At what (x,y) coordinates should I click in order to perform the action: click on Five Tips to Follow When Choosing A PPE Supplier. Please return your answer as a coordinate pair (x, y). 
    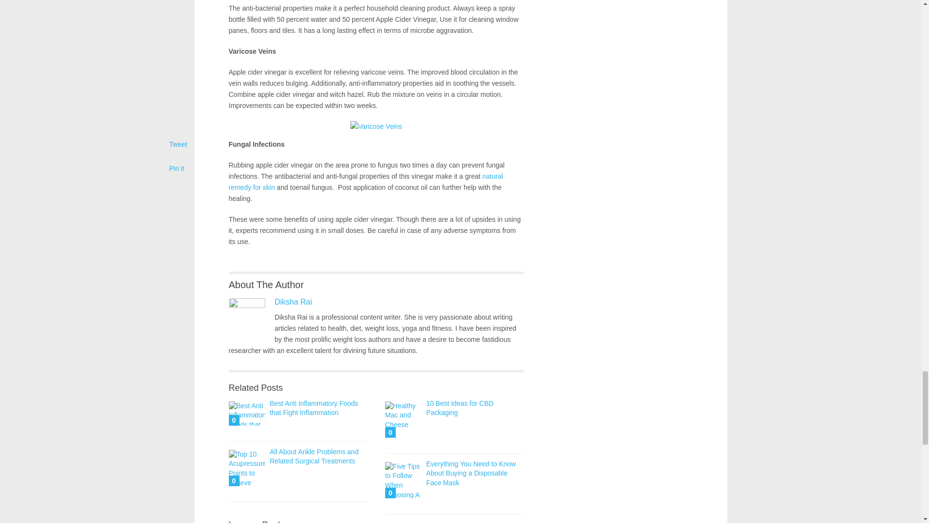
    Looking at the image, I should click on (404, 480).